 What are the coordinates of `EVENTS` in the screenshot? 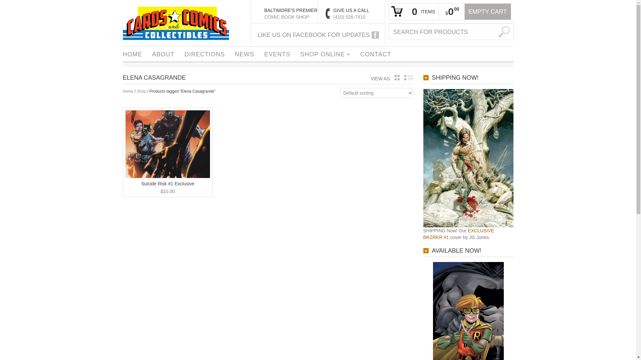 It's located at (277, 53).